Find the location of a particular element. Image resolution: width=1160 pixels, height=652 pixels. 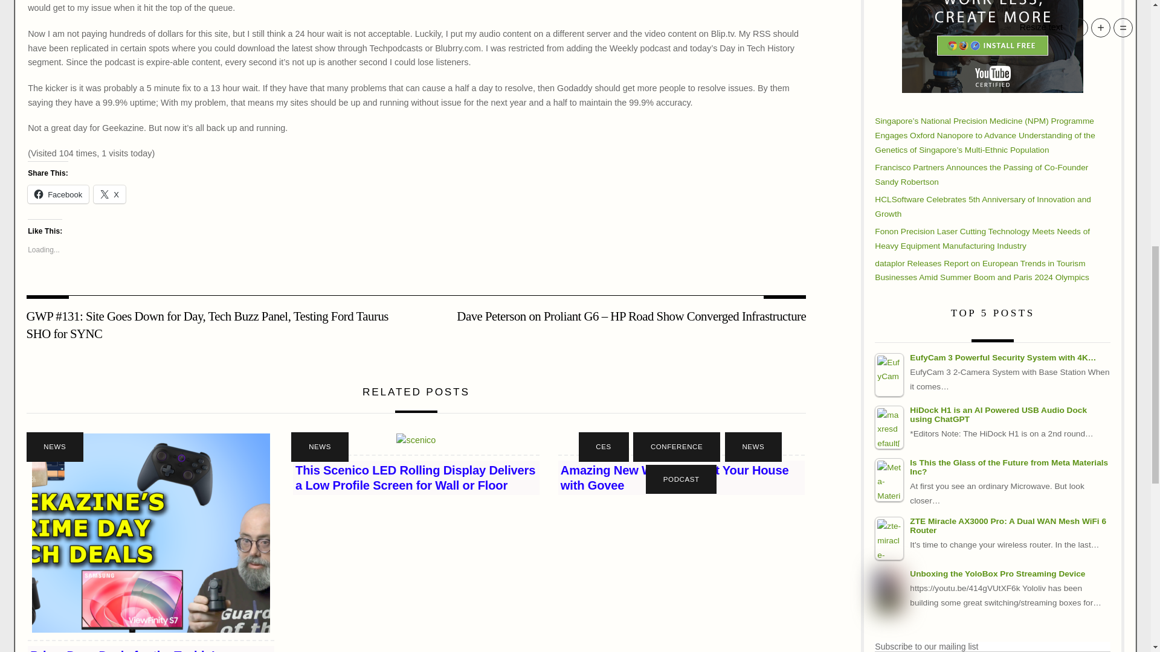

Click to share on Facebook is located at coordinates (58, 194).